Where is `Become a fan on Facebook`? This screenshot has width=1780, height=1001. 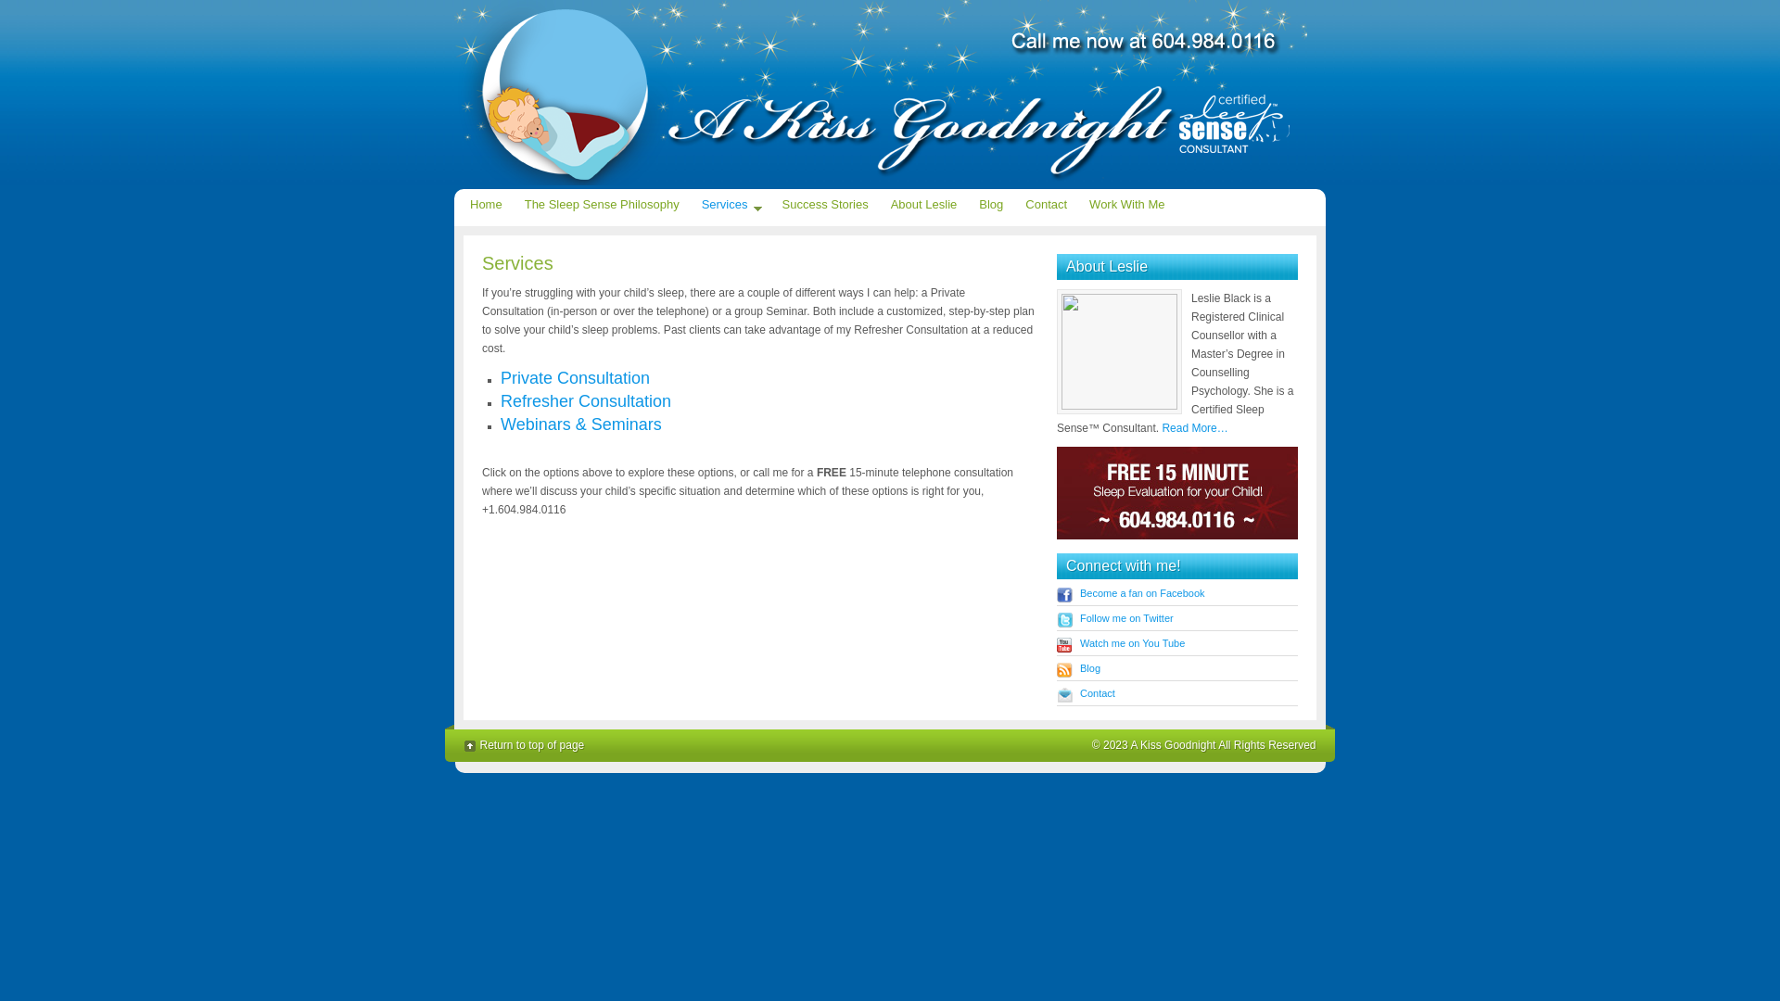
Become a fan on Facebook is located at coordinates (1142, 593).